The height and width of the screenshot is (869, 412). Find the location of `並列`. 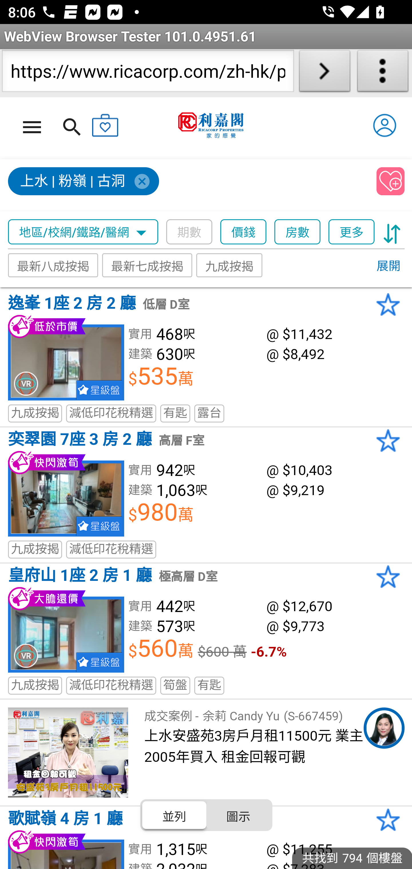

並列 is located at coordinates (175, 815).